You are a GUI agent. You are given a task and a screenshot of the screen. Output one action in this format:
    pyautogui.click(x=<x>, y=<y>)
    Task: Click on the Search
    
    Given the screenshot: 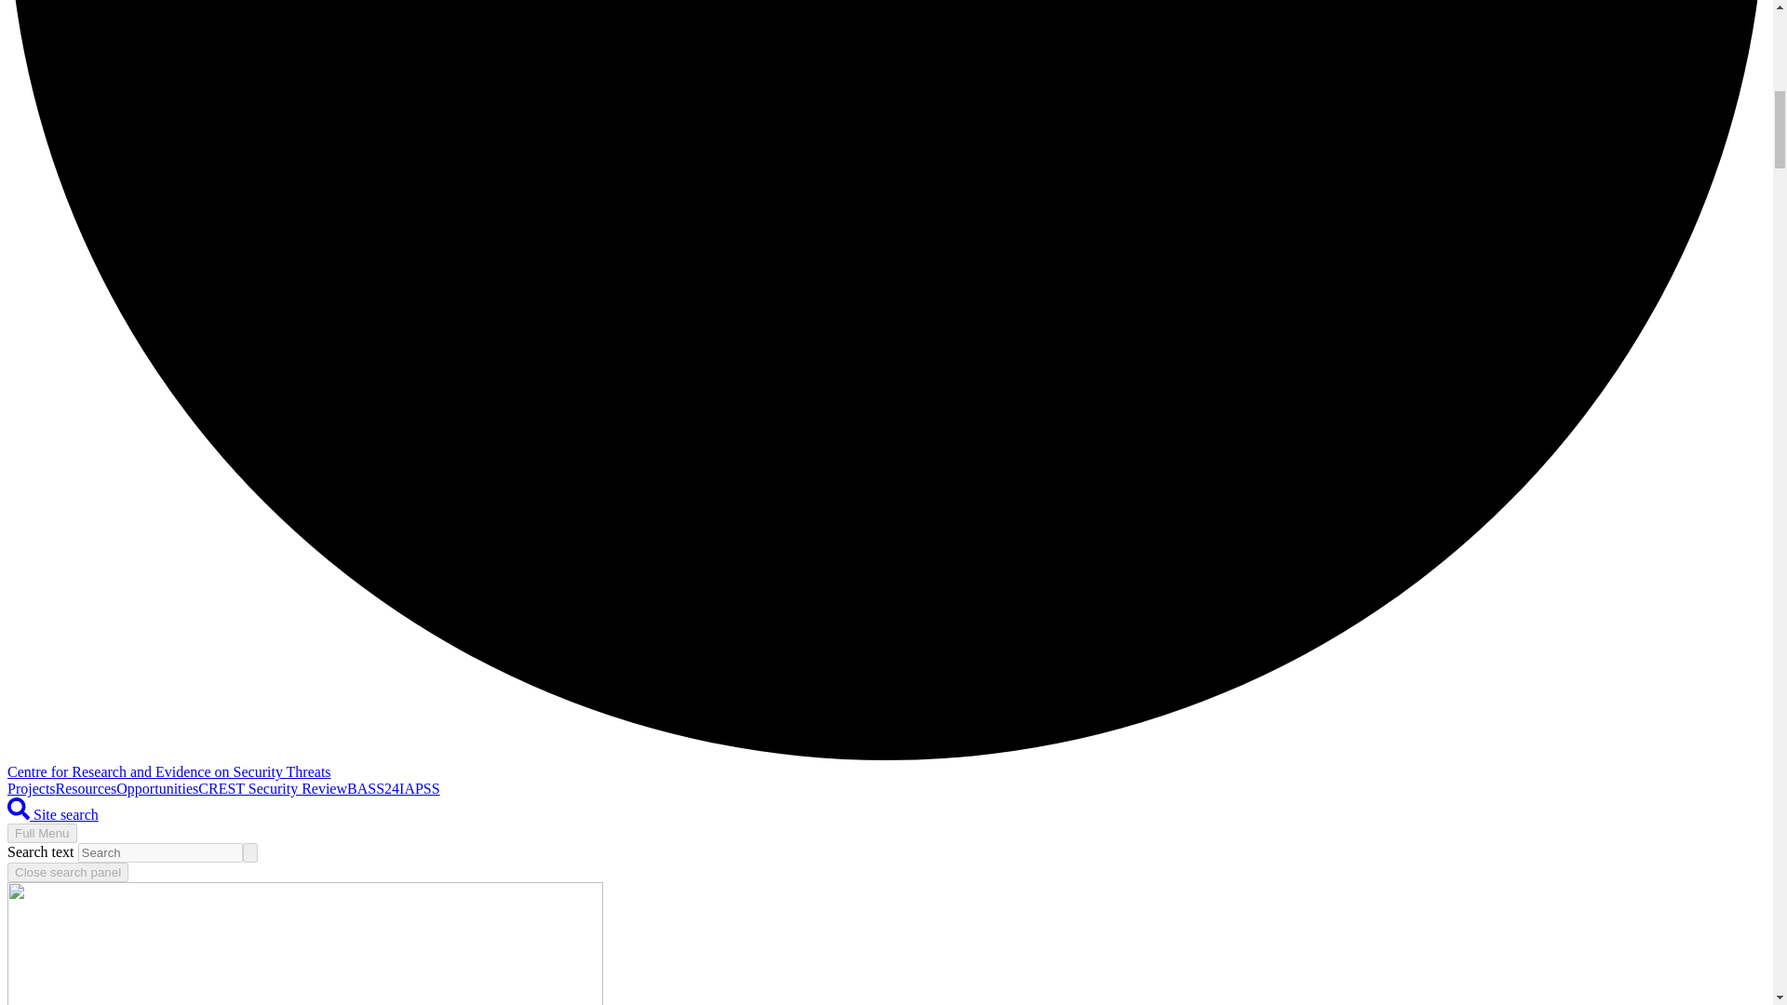 What is the action you would take?
    pyautogui.click(x=19, y=809)
    